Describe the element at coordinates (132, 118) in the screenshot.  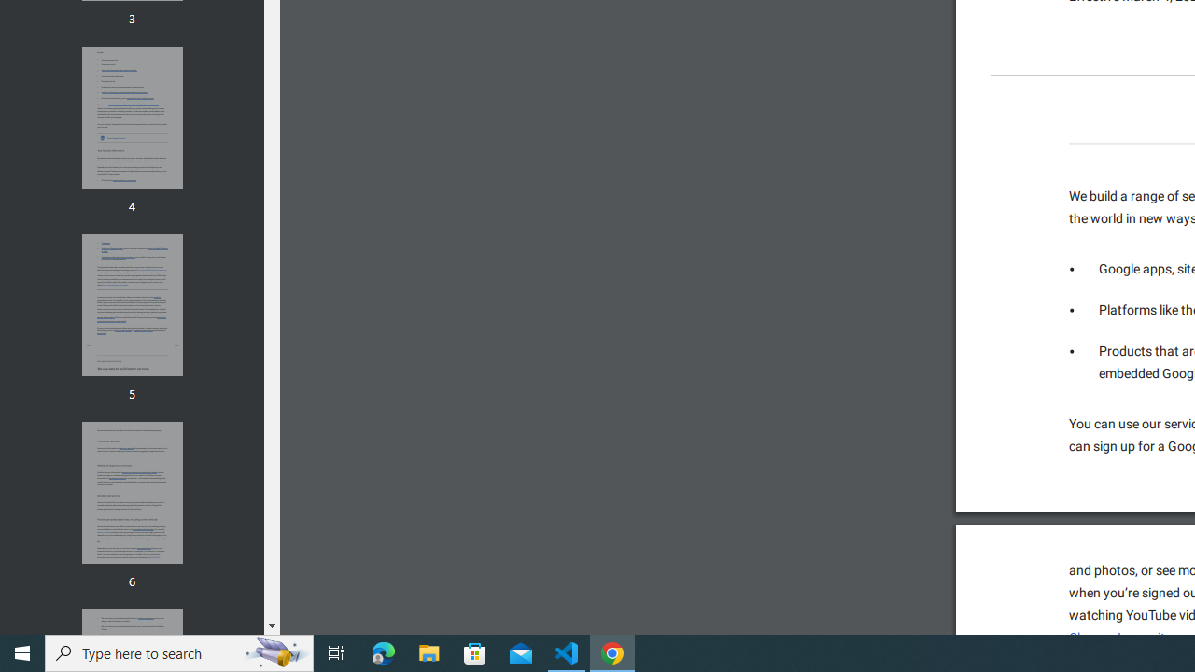
I see `Thumbnail for page 4` at that location.